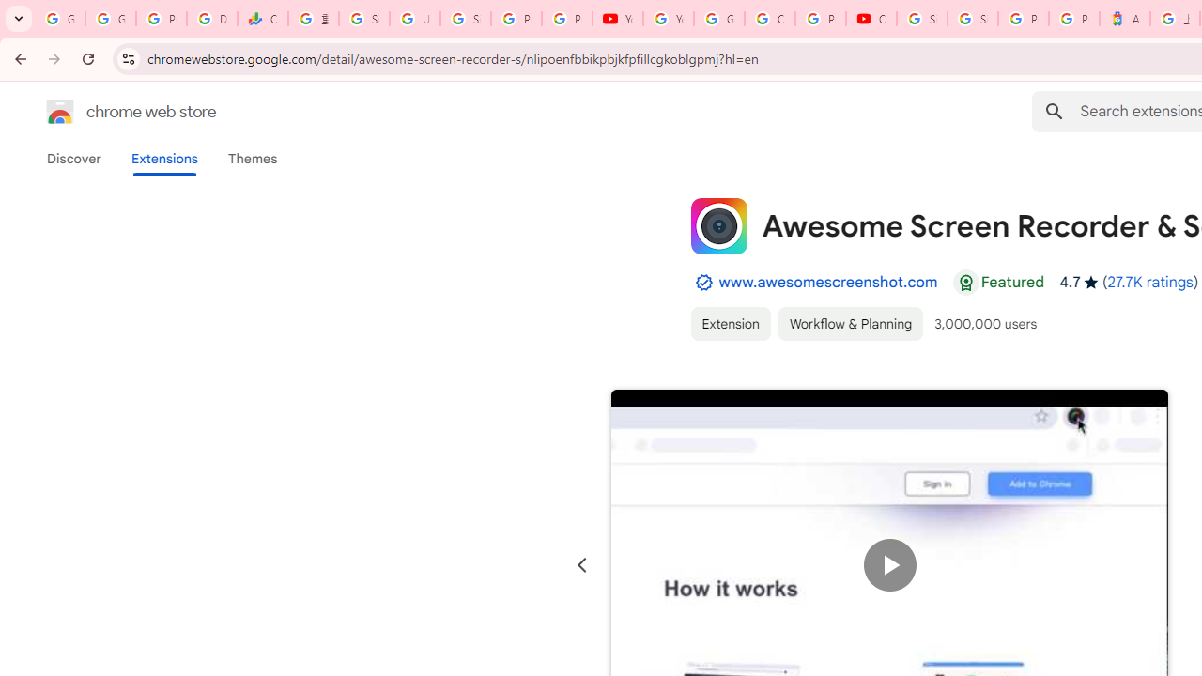 The image size is (1202, 676). Describe the element at coordinates (668, 19) in the screenshot. I see `YouTube` at that location.